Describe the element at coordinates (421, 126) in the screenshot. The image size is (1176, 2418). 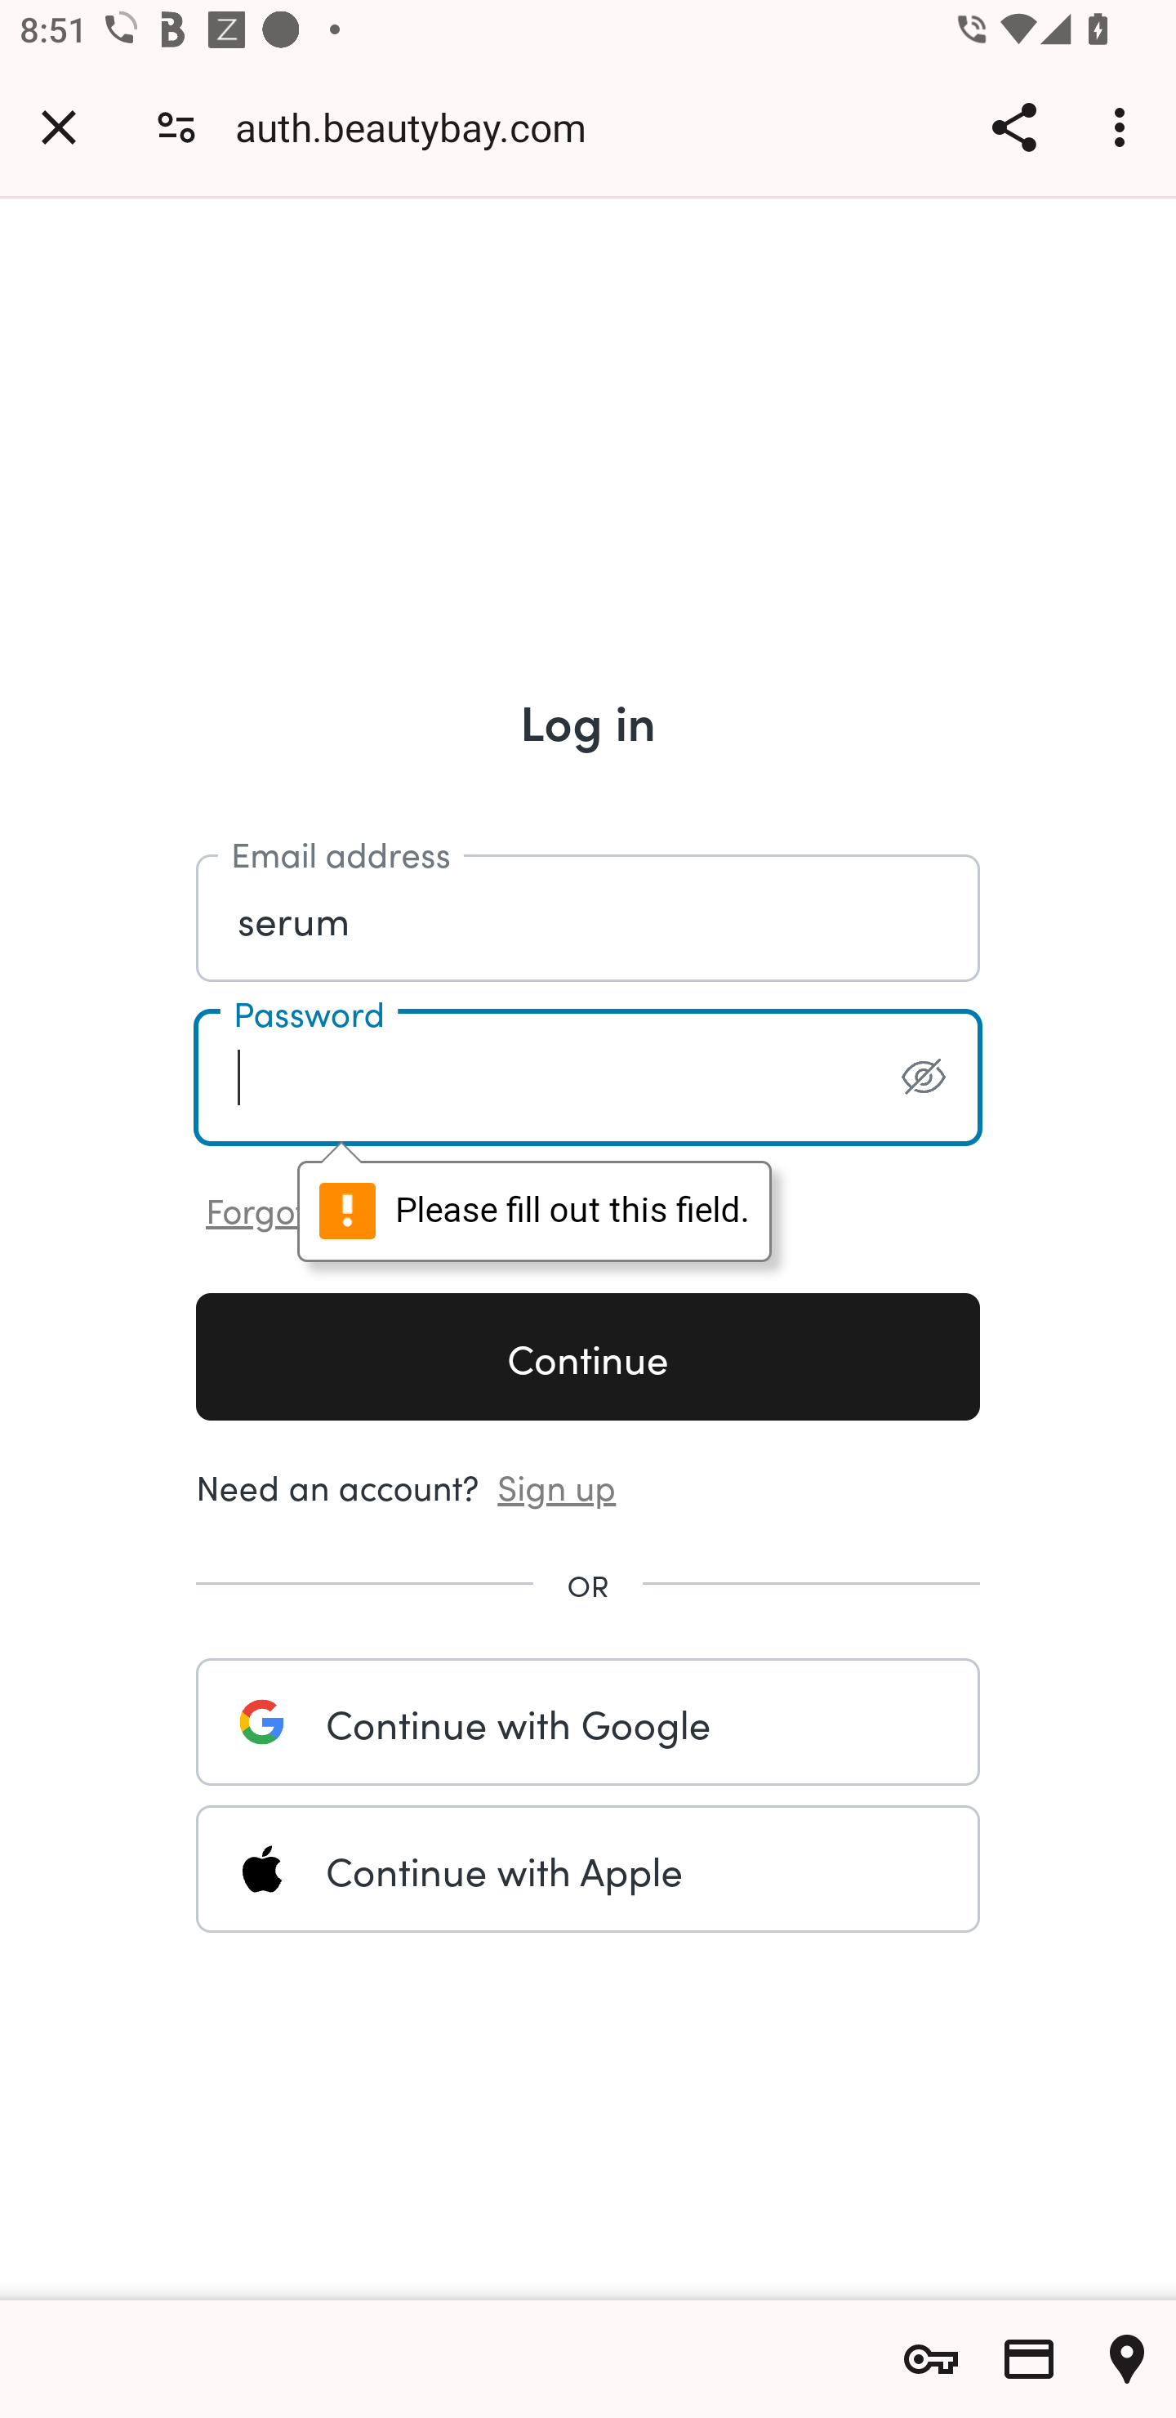
I see `auth.beautybay.com` at that location.